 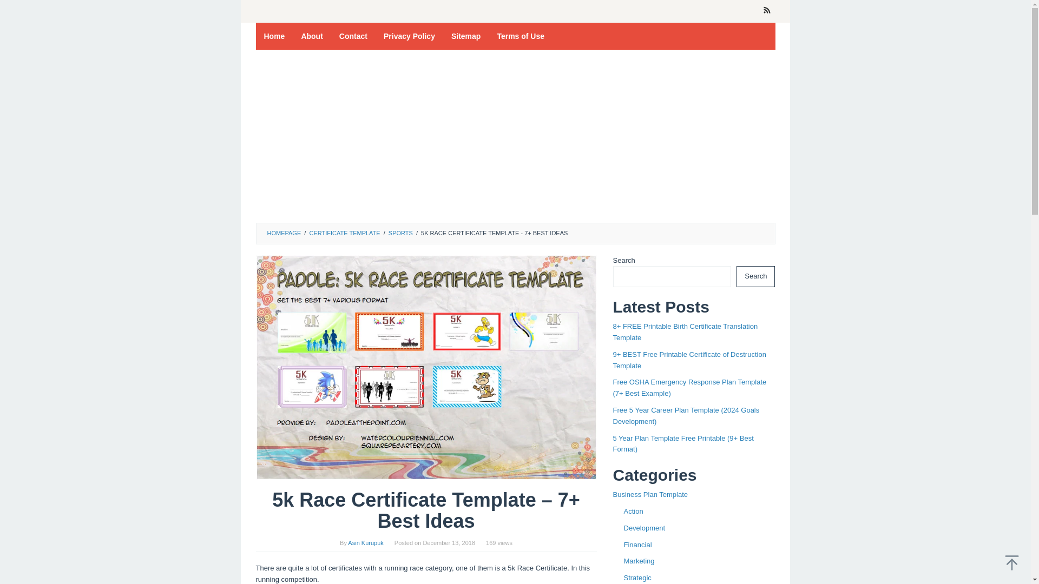 I want to click on RSS, so click(x=766, y=11).